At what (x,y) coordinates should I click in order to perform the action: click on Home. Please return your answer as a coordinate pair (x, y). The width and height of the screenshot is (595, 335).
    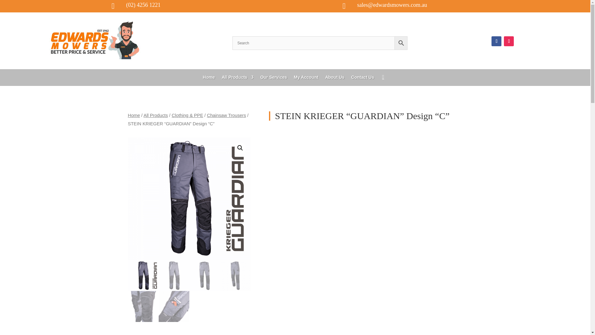
    Looking at the image, I should click on (209, 78).